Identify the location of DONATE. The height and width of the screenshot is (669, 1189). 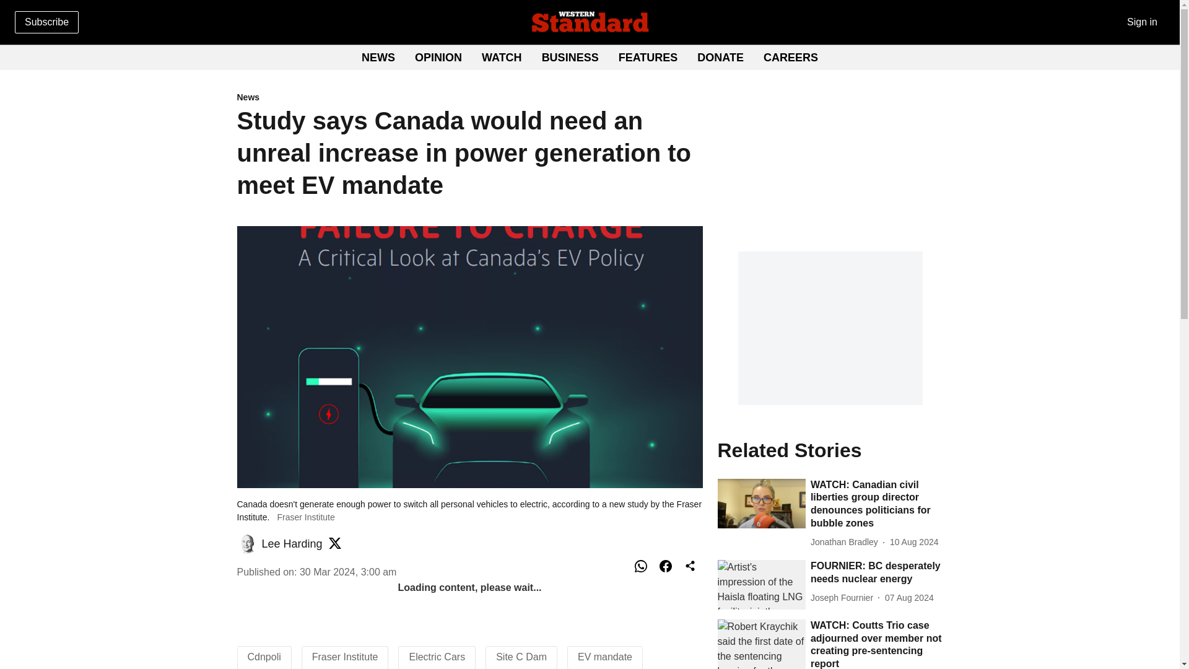
(570, 57).